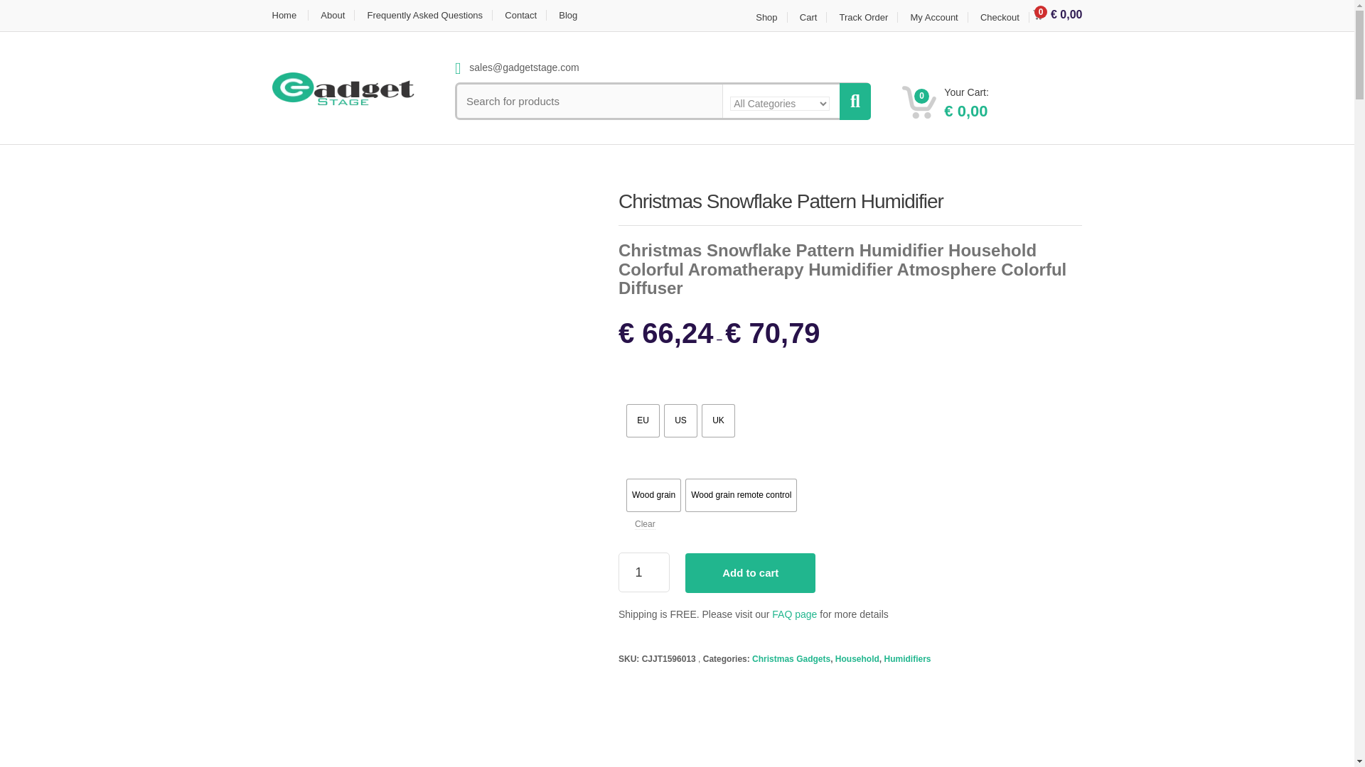 Image resolution: width=1365 pixels, height=767 pixels. Describe the element at coordinates (749, 572) in the screenshot. I see `Add to cart` at that location.